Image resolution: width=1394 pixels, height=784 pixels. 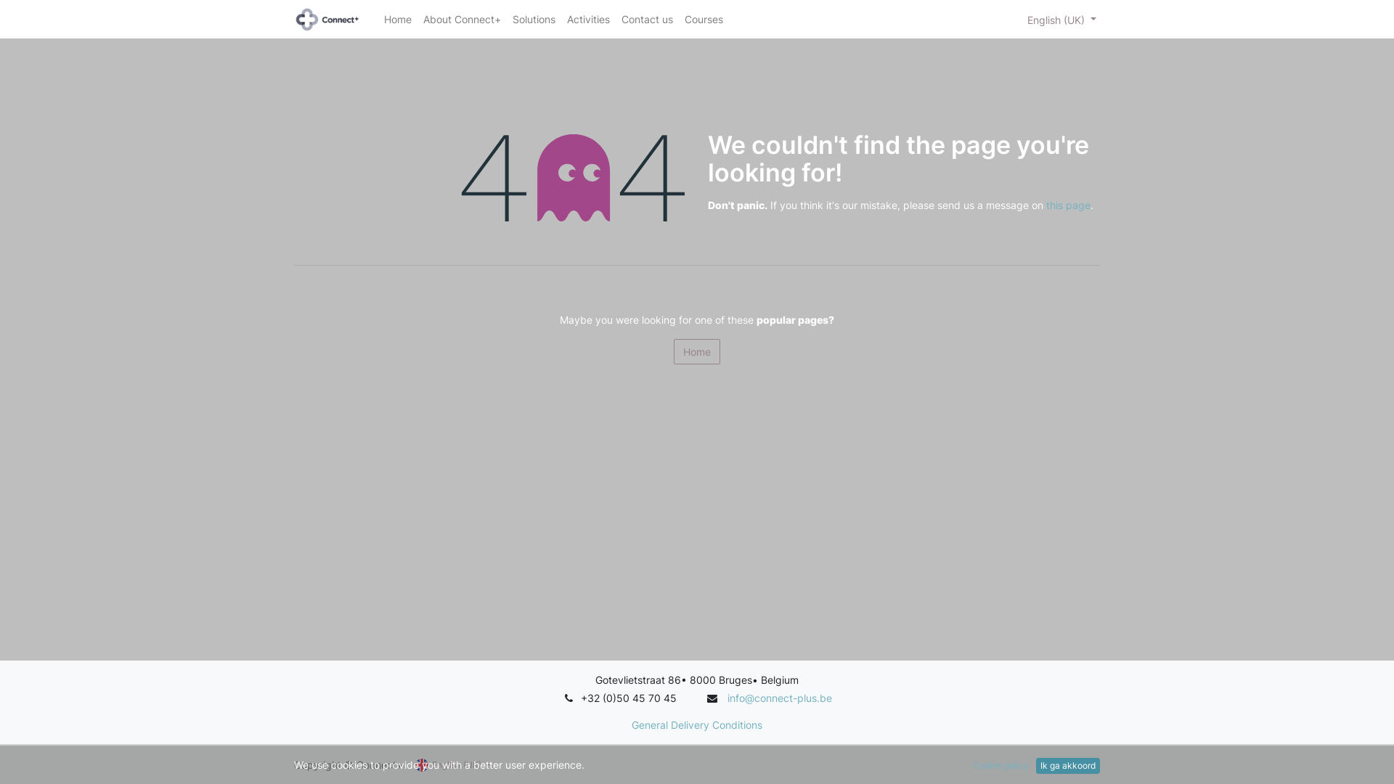 What do you see at coordinates (453, 765) in the screenshot?
I see `English (UK)` at bounding box center [453, 765].